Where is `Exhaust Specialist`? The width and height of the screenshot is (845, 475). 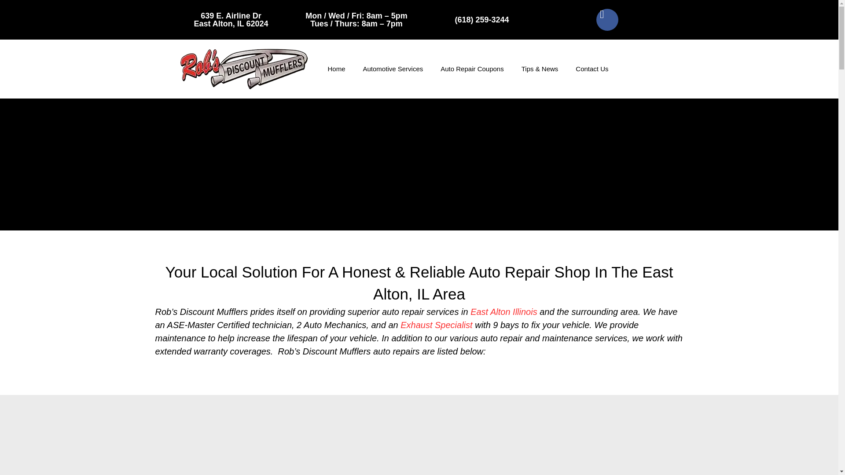 Exhaust Specialist is located at coordinates (437, 325).